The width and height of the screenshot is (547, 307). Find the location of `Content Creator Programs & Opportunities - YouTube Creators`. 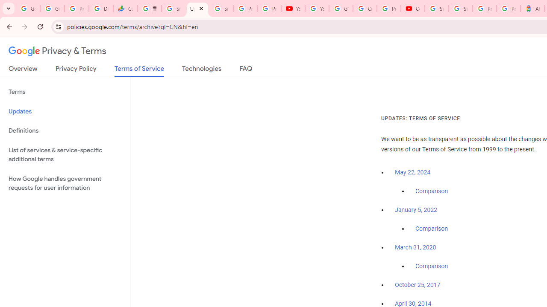

Content Creator Programs & Opportunities - YouTube Creators is located at coordinates (413, 9).